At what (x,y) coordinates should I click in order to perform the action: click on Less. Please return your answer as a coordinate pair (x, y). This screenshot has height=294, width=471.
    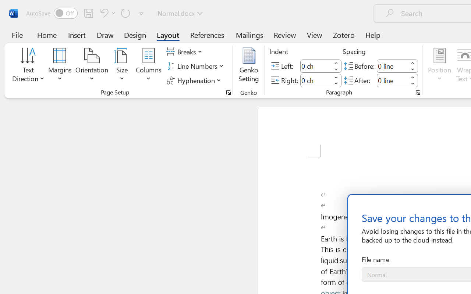
    Looking at the image, I should click on (413, 84).